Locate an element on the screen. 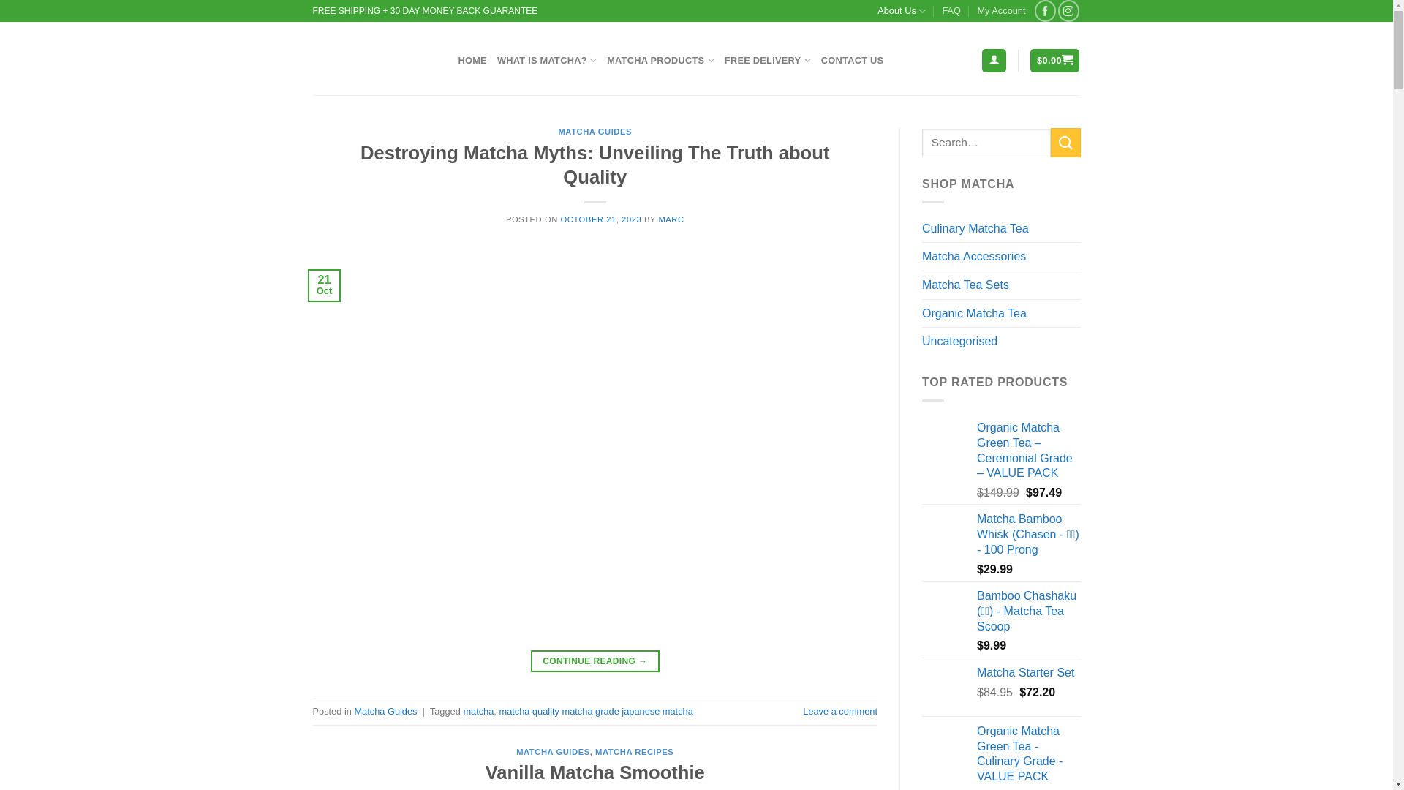 The image size is (1404, 790). Destroying Matcha Myths: Unveiling The Truth about Quality is located at coordinates (595, 165).